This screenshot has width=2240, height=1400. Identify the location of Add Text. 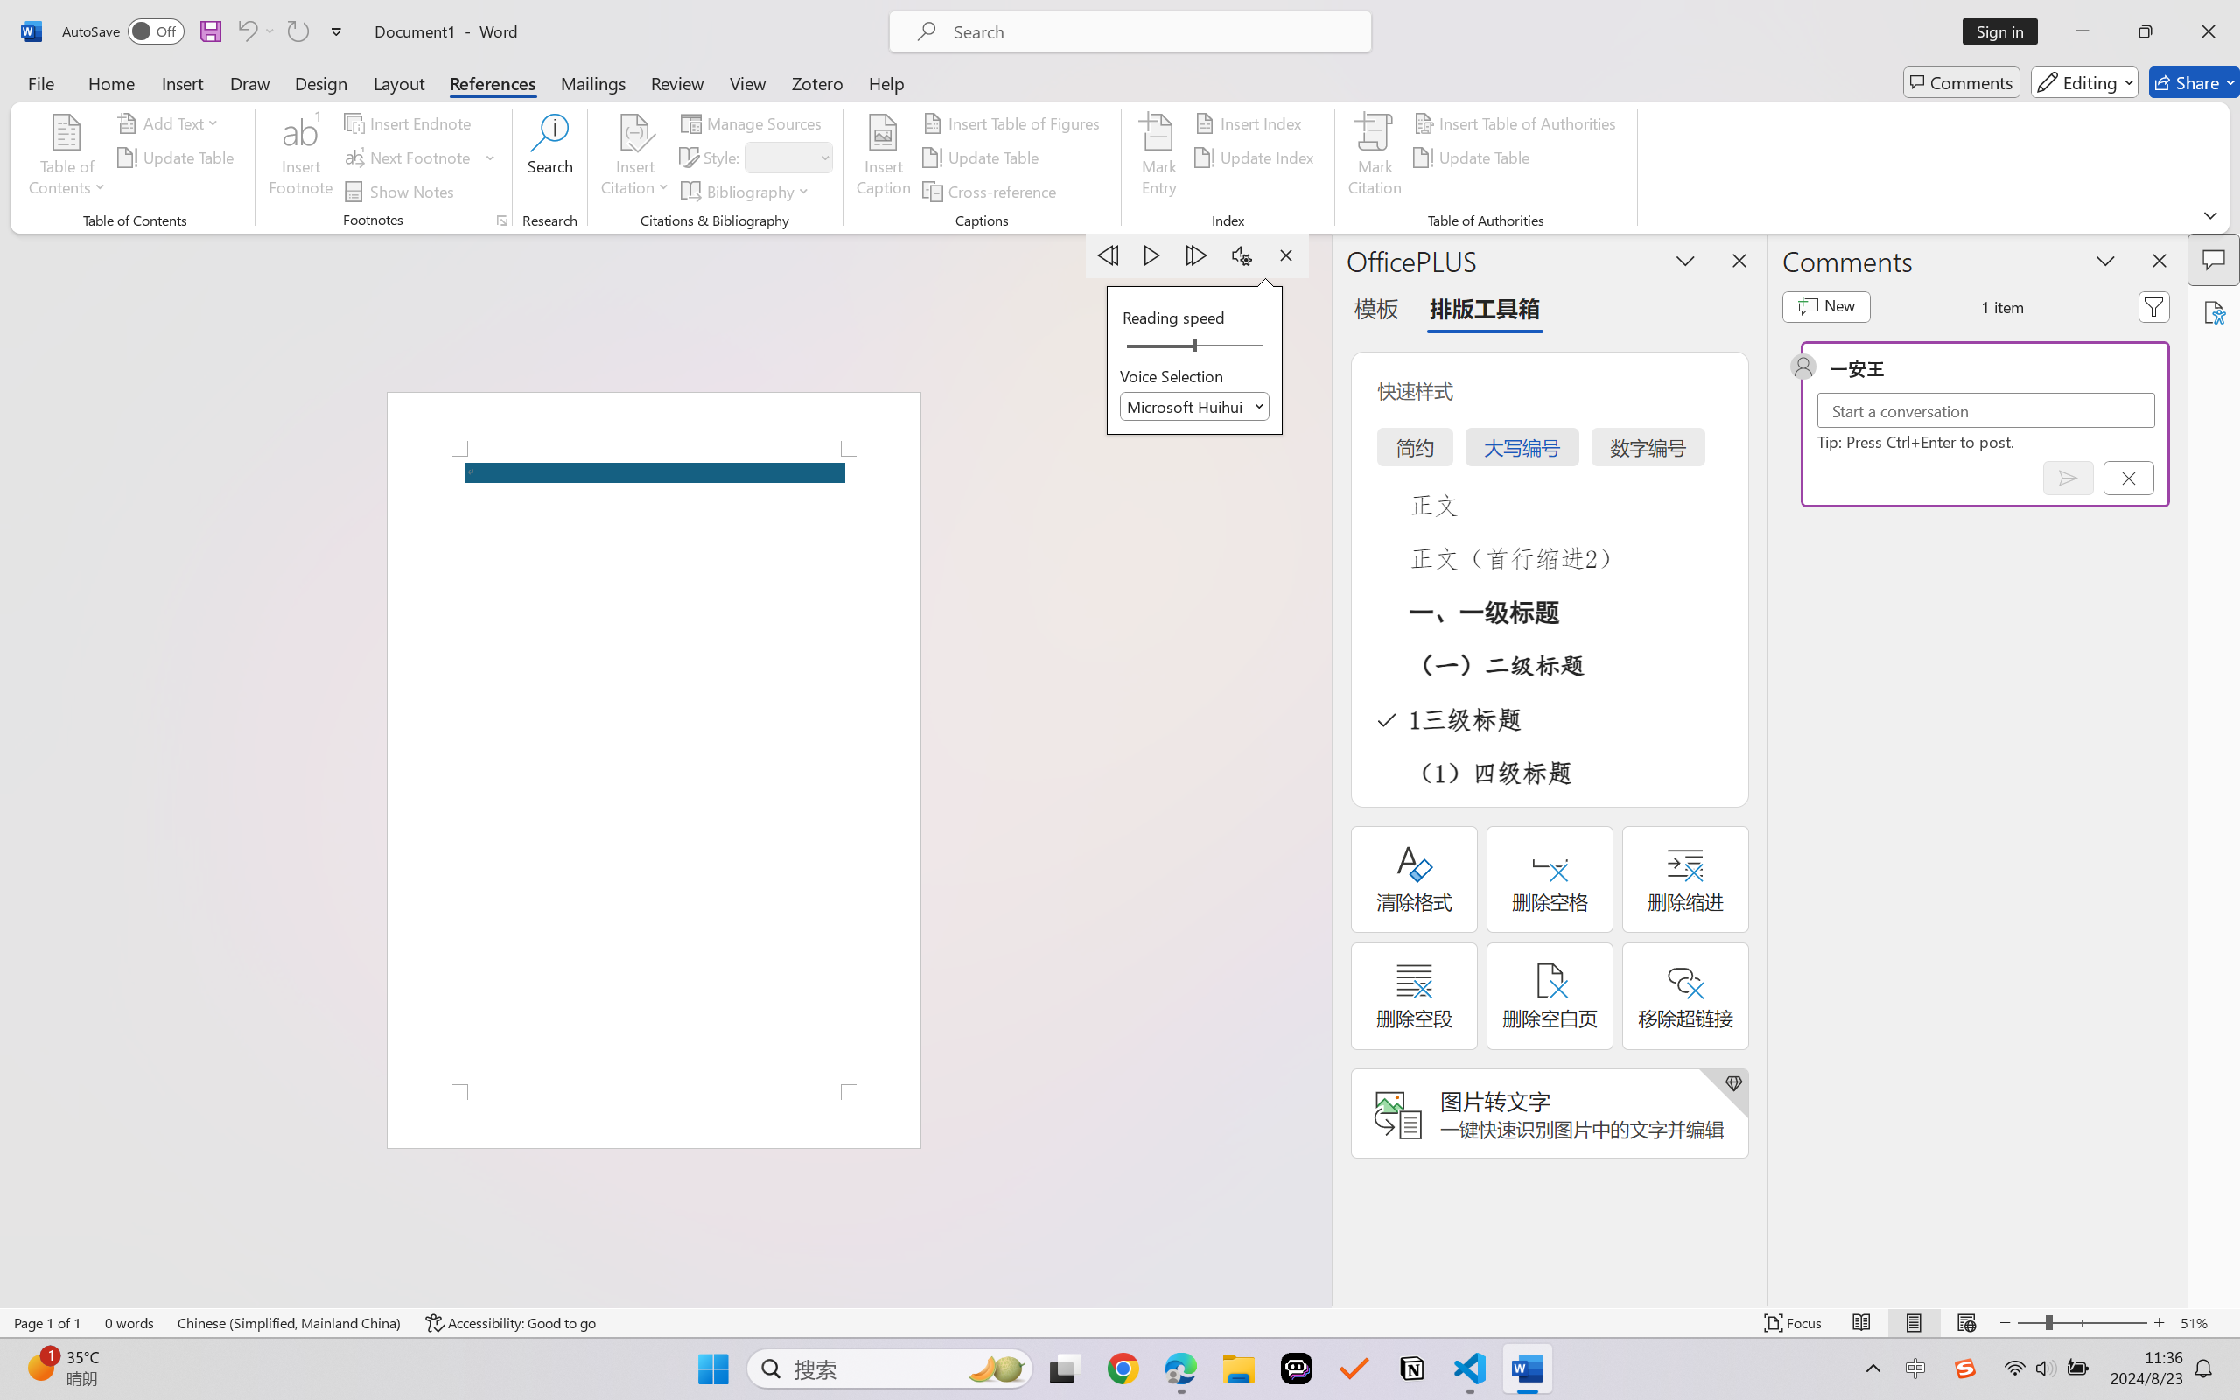
(171, 122).